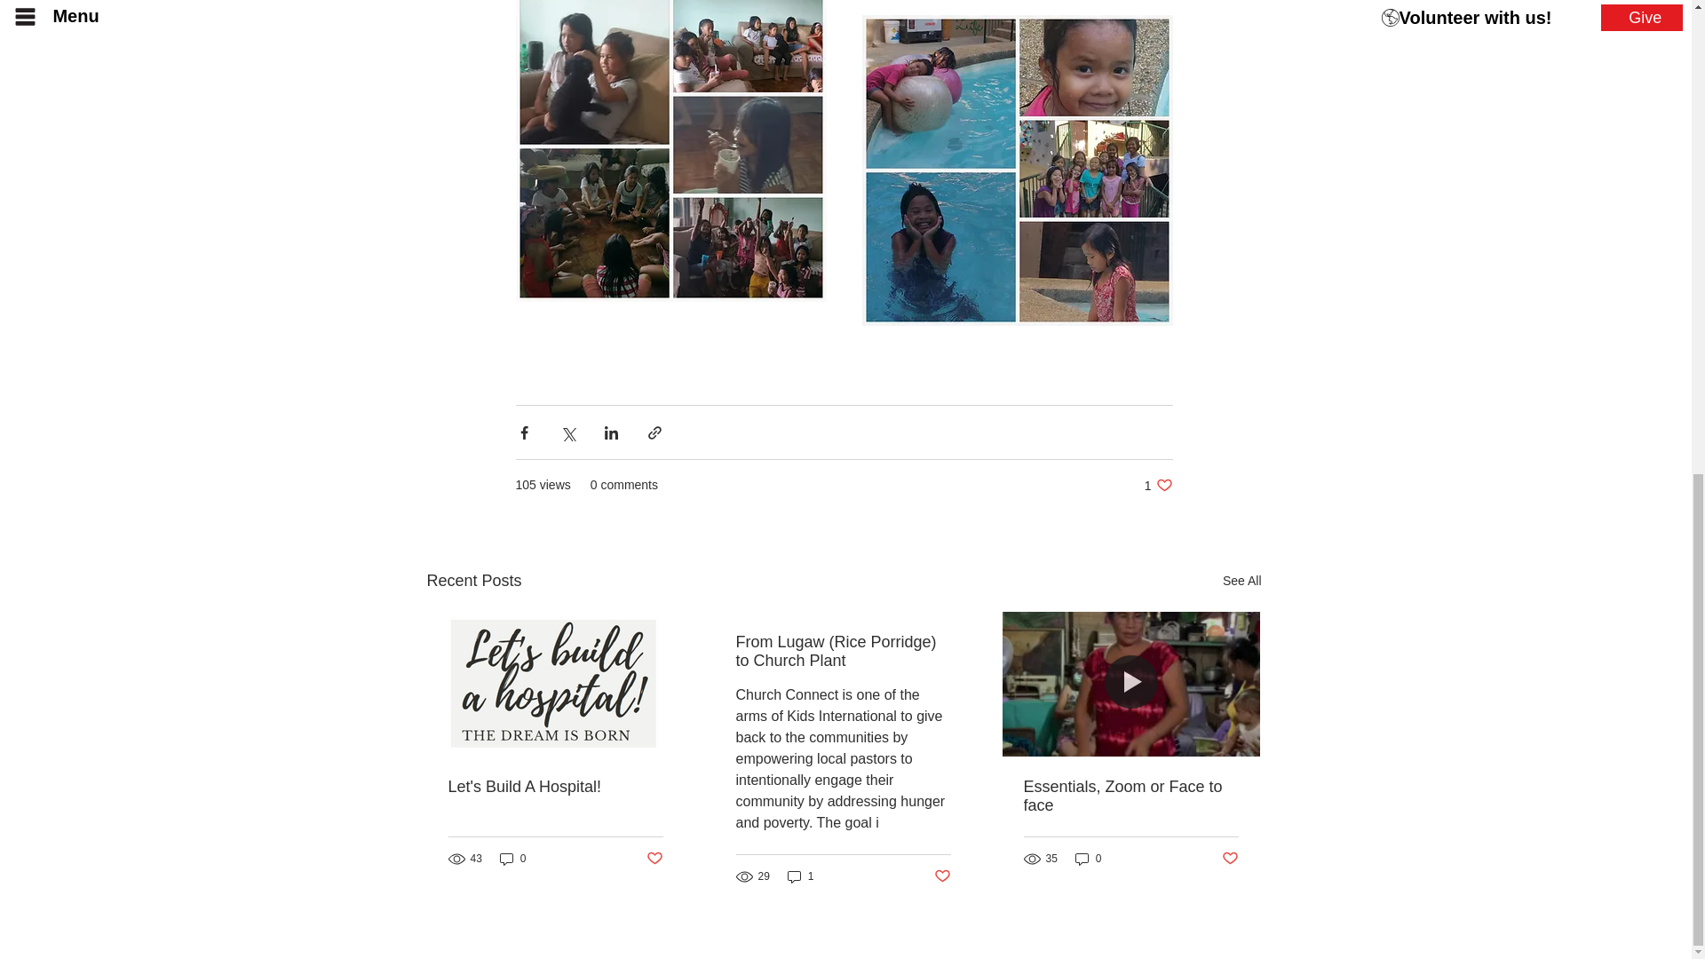  I want to click on Post not marked as liked, so click(1231, 859).